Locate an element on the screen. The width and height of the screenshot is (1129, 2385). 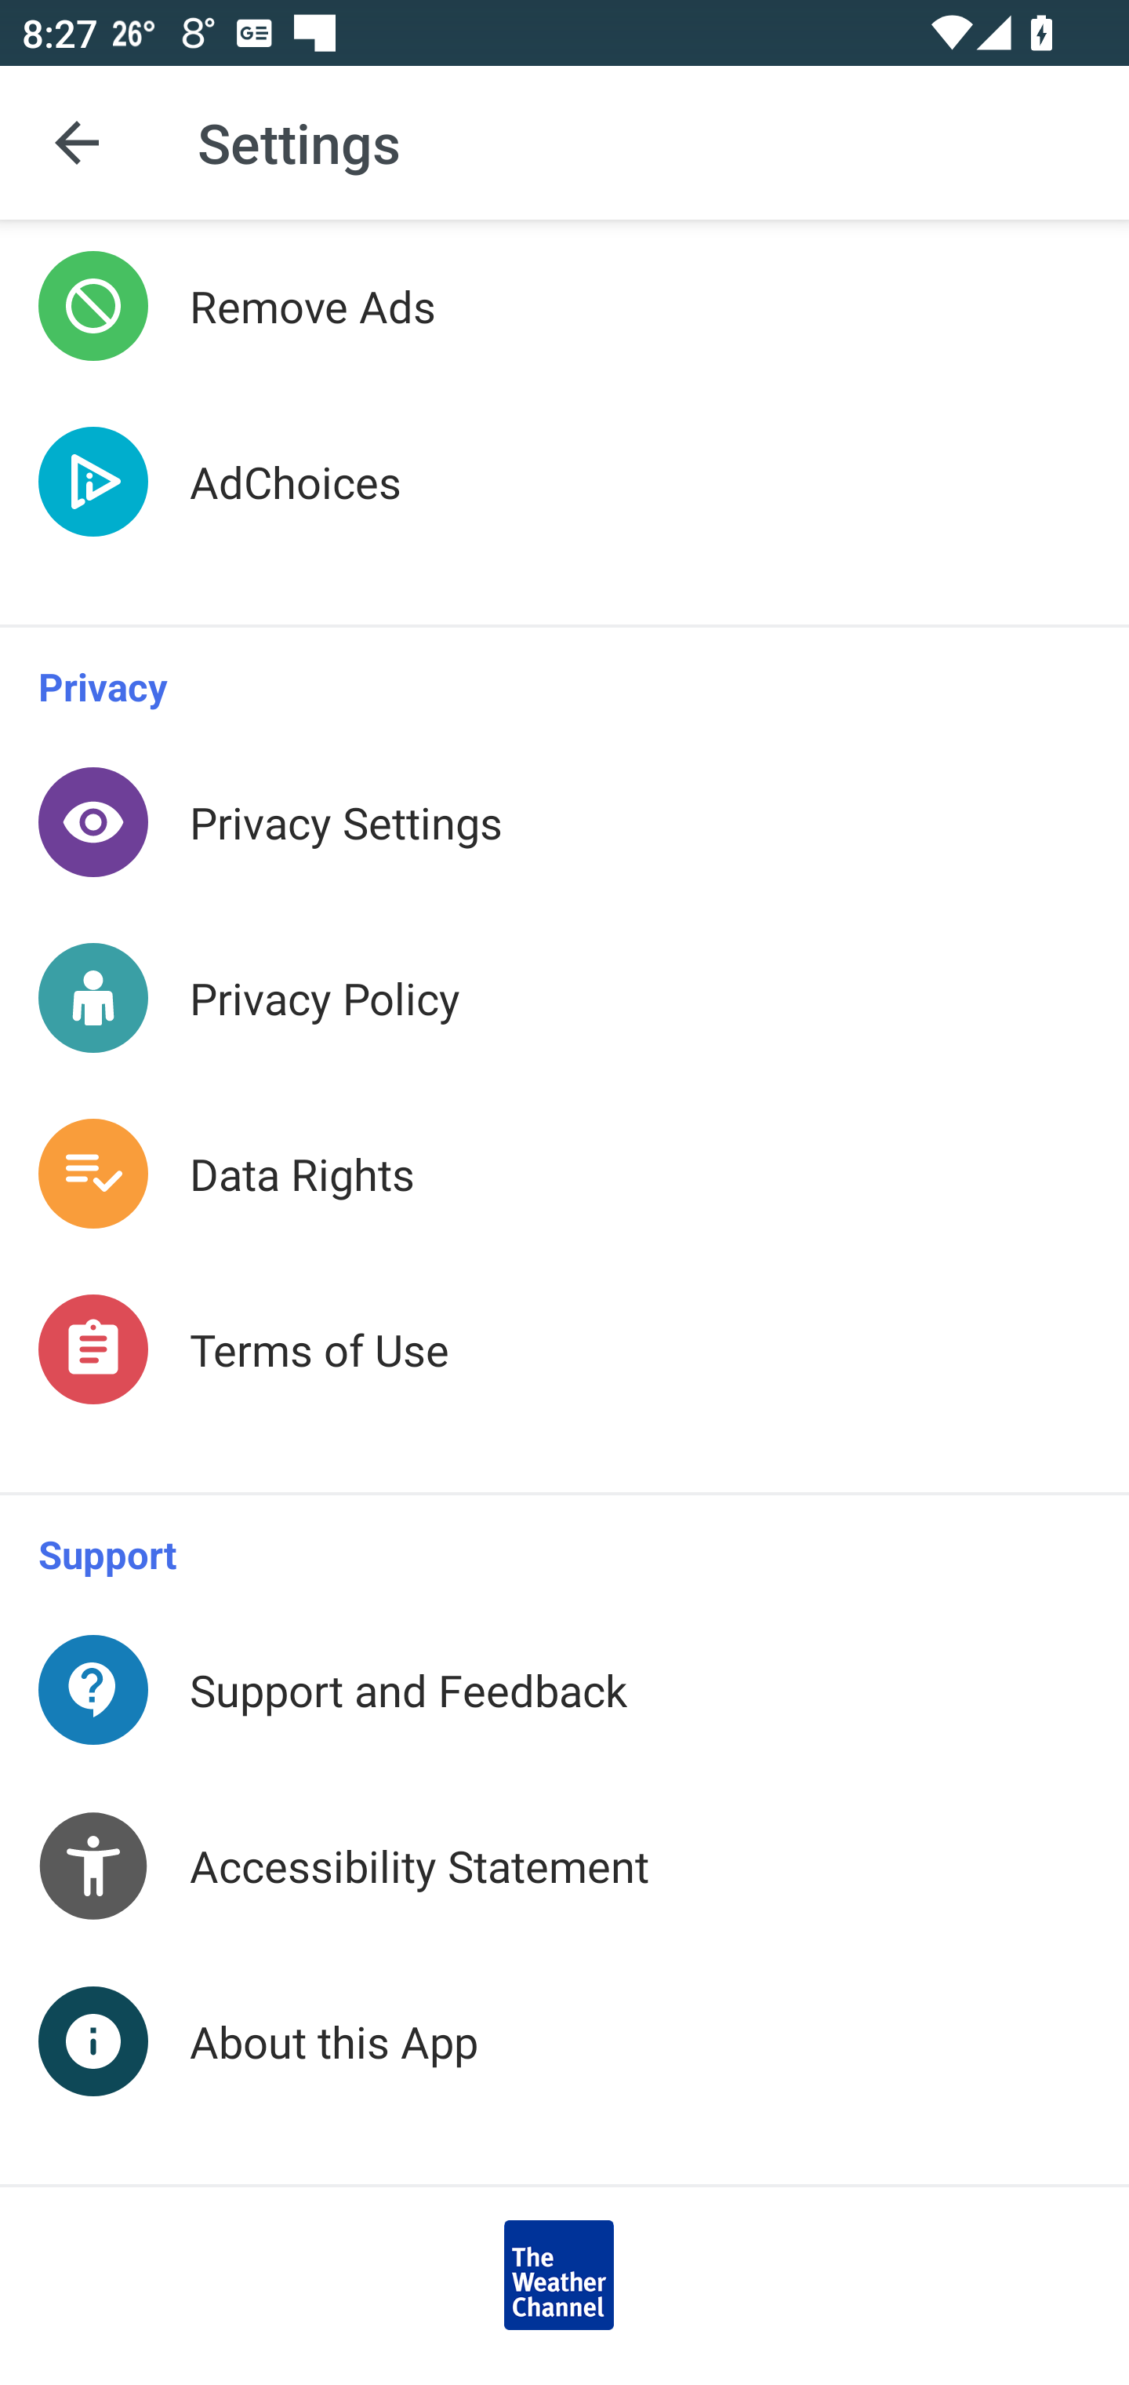
Setting icon About this App is located at coordinates (564, 2068).